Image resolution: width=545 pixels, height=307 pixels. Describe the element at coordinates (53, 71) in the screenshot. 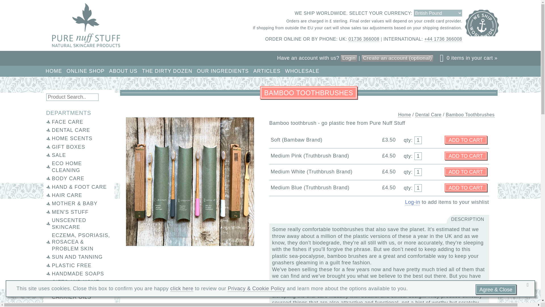

I see `HOME` at that location.